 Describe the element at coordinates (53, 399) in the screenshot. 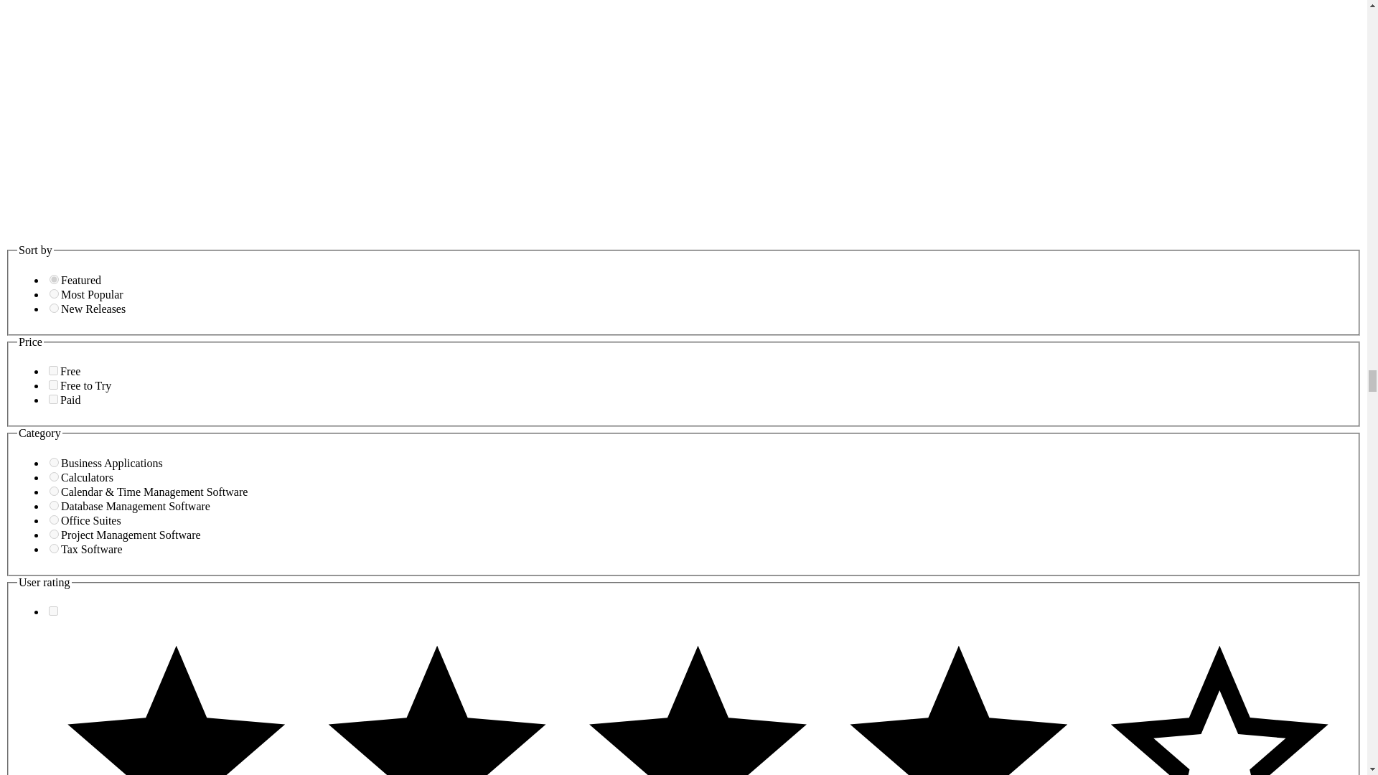

I see `paid` at that location.